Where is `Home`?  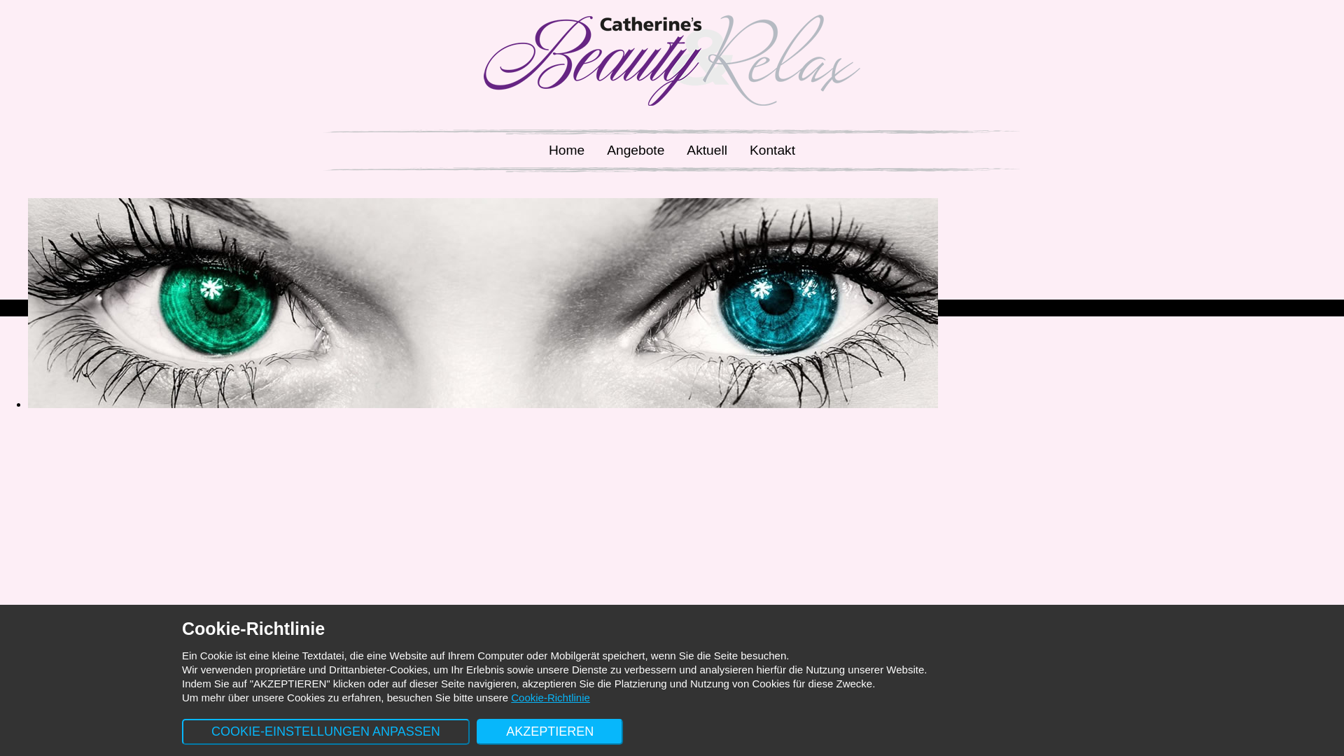
Home is located at coordinates (567, 151).